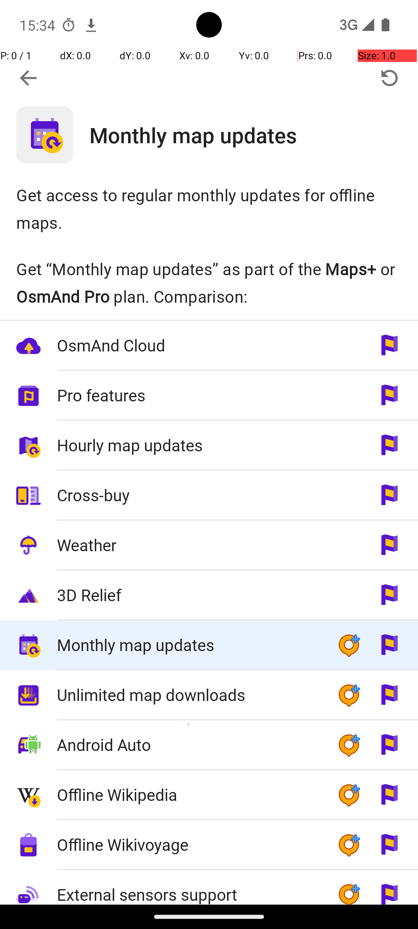 The height and width of the screenshot is (929, 418). What do you see at coordinates (209, 283) in the screenshot?
I see `Get “Monthly map updates” as part of the Maps+ or OsmAnd Pro plan. Comparison:` at bounding box center [209, 283].